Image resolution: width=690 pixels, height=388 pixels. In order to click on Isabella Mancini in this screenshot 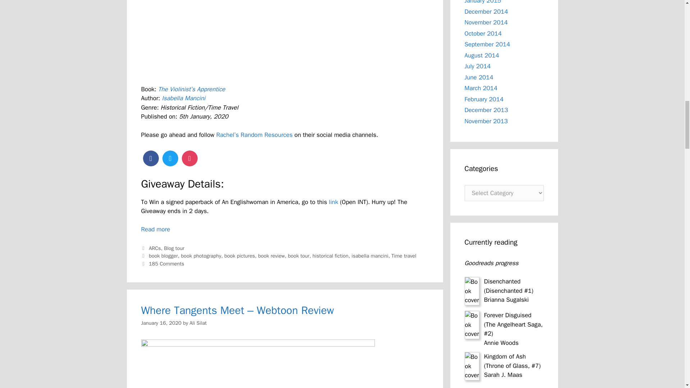, I will do `click(184, 98)`.